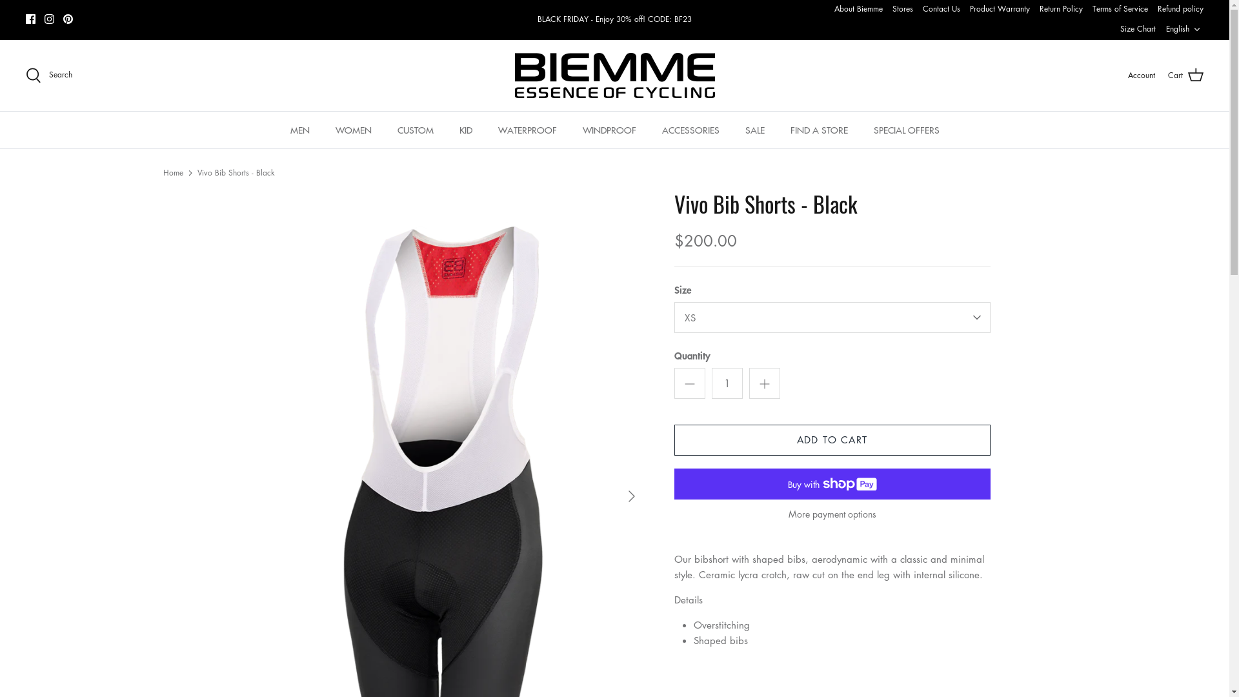  What do you see at coordinates (1061, 9) in the screenshot?
I see `Return Policy` at bounding box center [1061, 9].